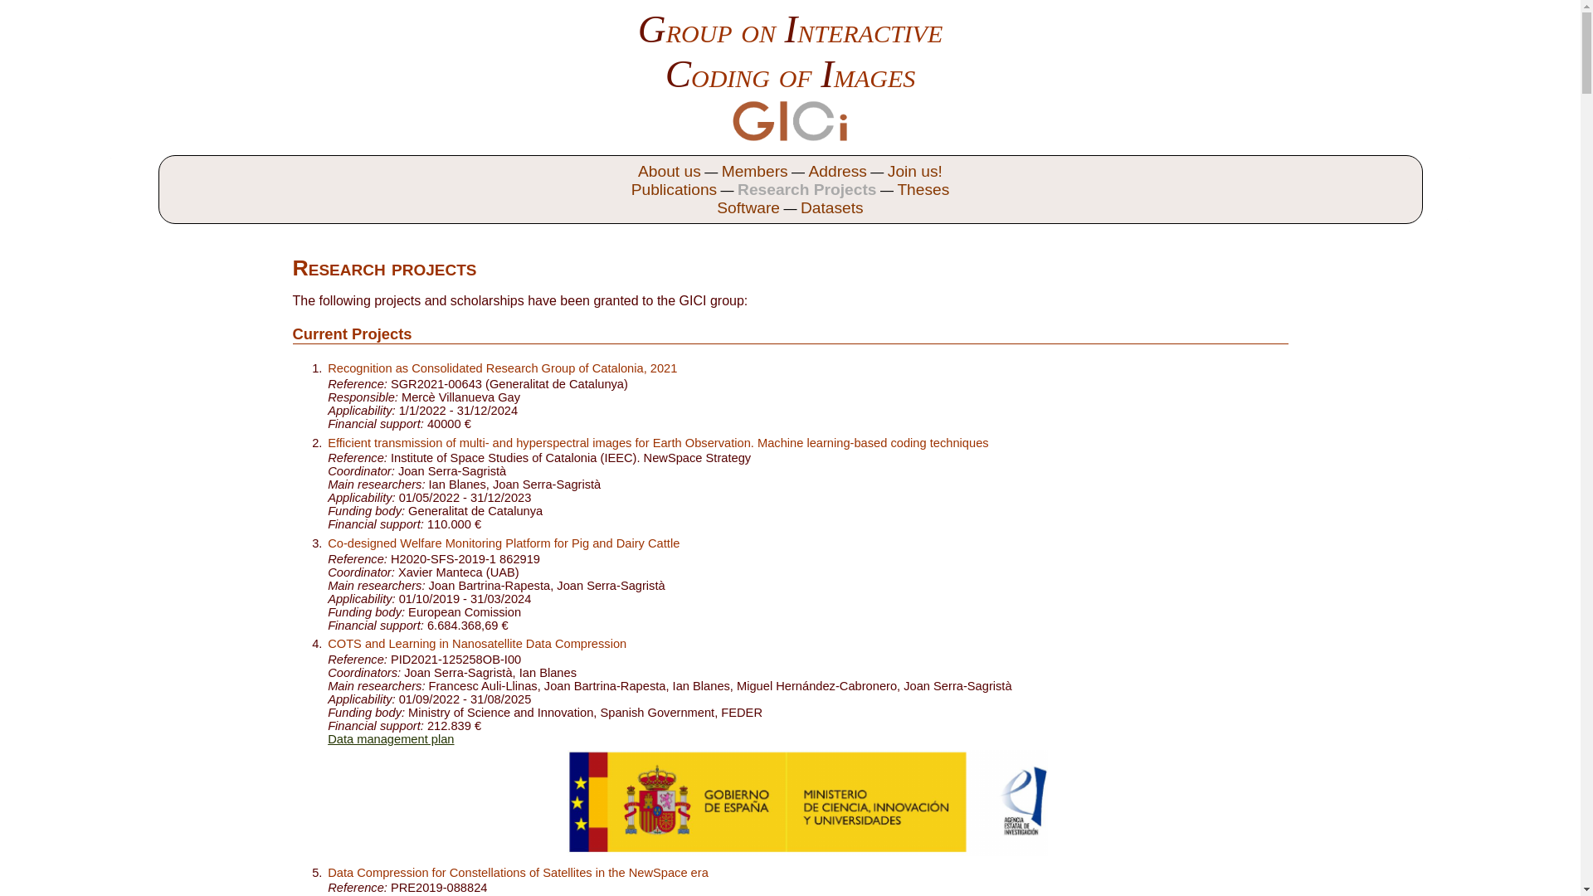  I want to click on Data management plan, so click(391, 738).